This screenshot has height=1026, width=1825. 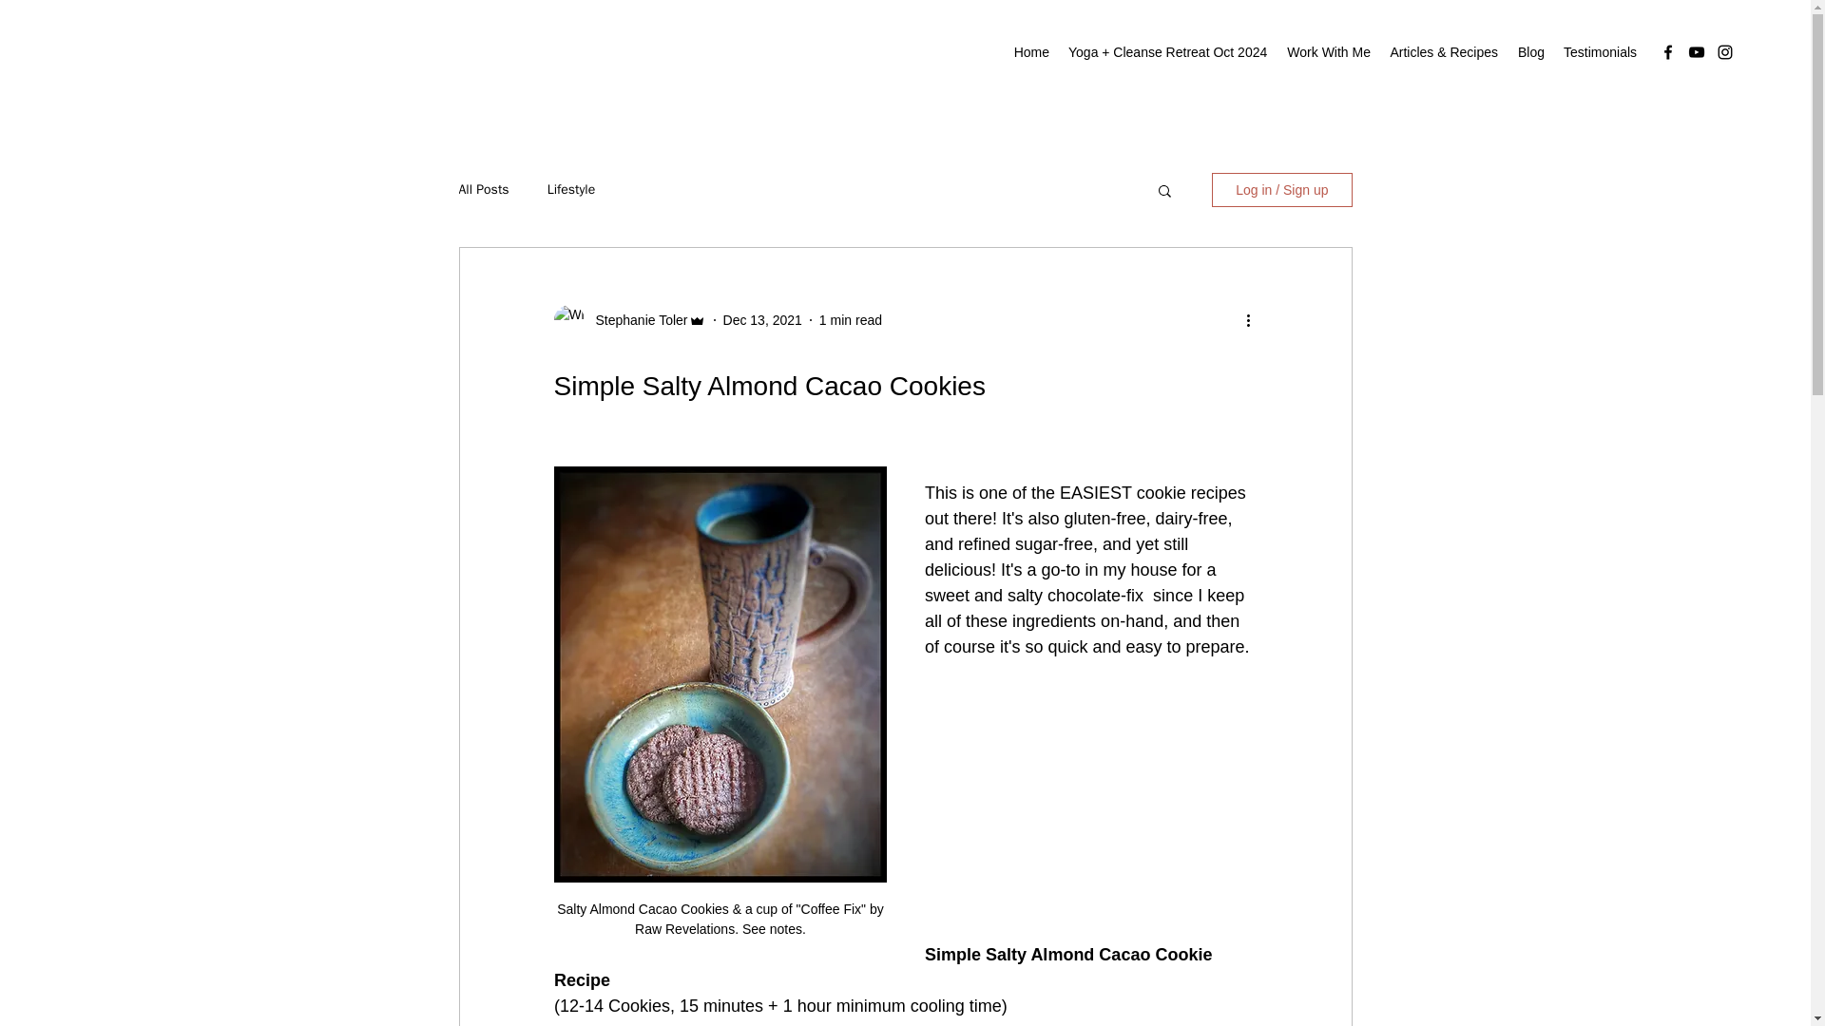 What do you see at coordinates (635, 319) in the screenshot?
I see `Stephanie Toler` at bounding box center [635, 319].